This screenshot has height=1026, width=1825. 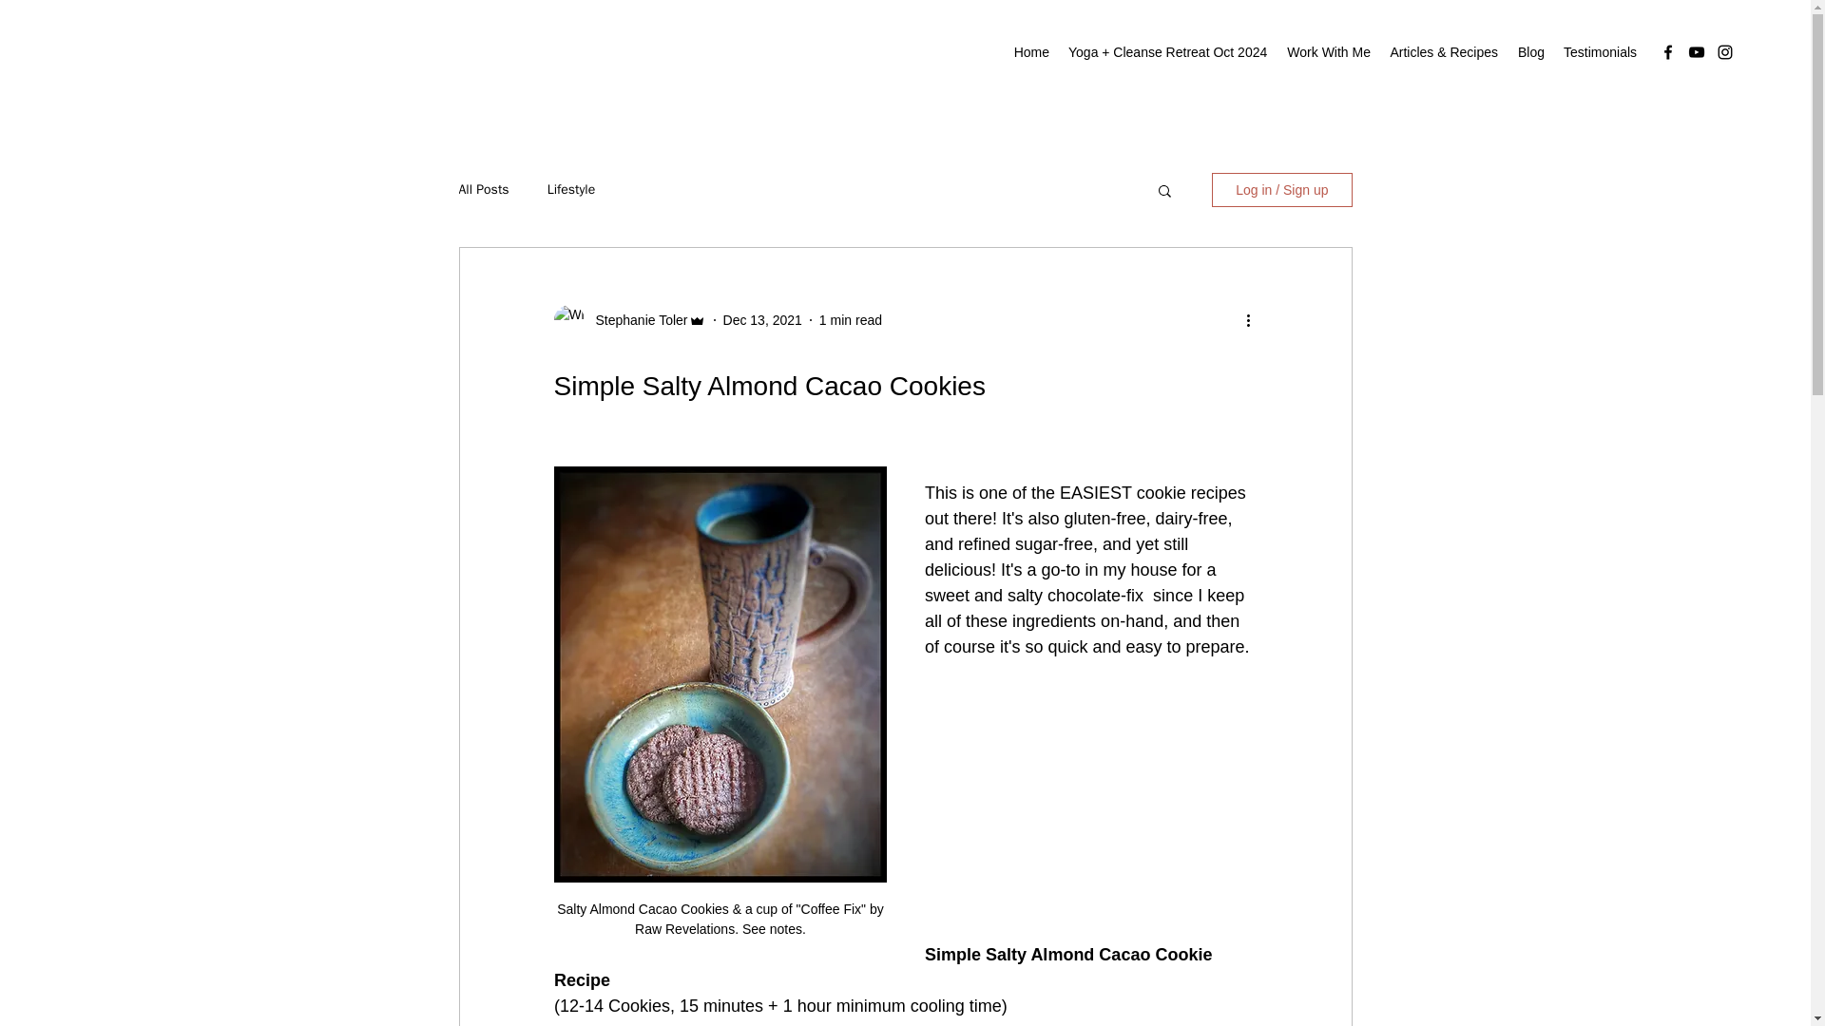 What do you see at coordinates (635, 319) in the screenshot?
I see `Stephanie Toler` at bounding box center [635, 319].